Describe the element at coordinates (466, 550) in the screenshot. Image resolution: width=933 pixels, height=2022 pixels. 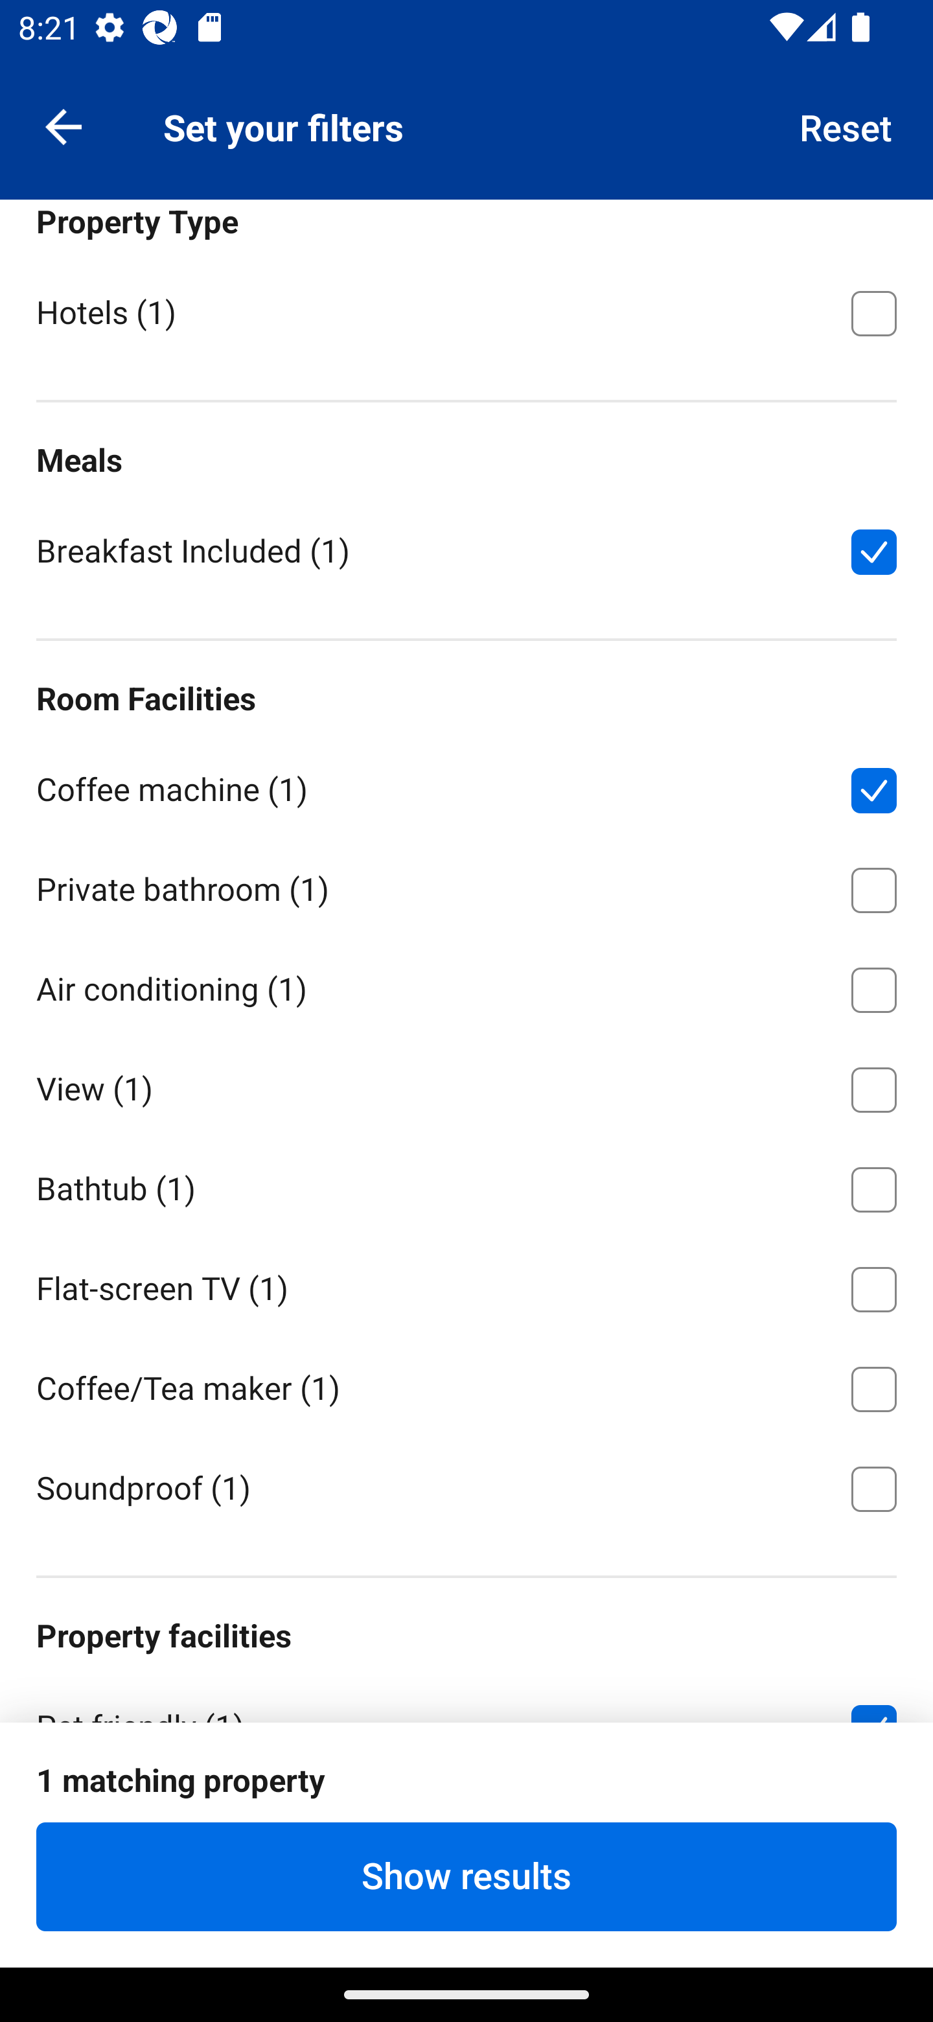
I see `Breakfast Included ⁦(1)` at that location.